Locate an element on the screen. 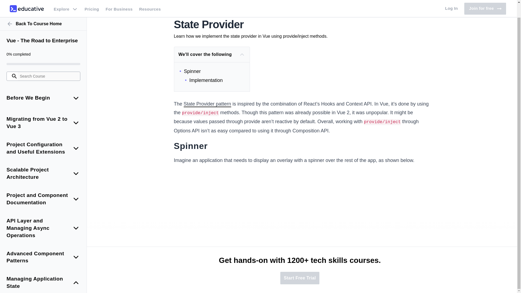 This screenshot has width=521, height=293. For Business is located at coordinates (119, 1).